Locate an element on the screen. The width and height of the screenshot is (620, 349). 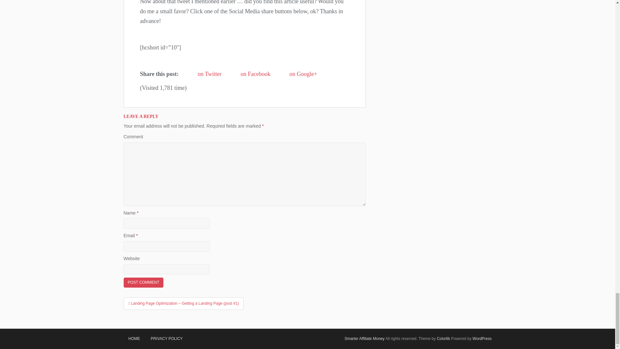
Colorlib is located at coordinates (443, 339).